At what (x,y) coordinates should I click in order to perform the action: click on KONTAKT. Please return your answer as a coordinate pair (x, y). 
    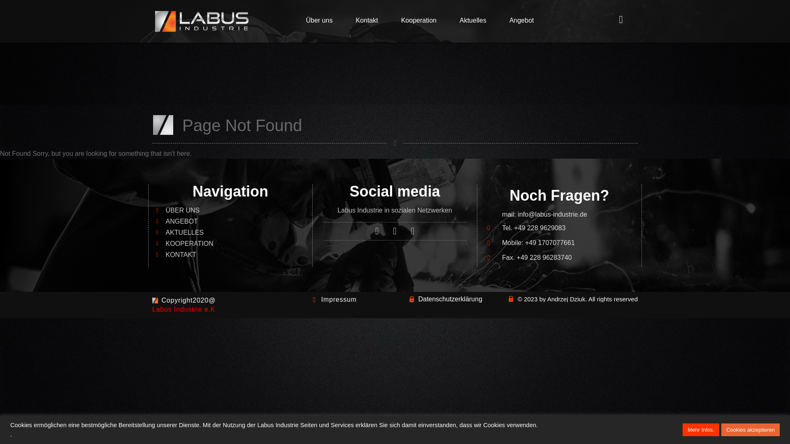
    Looking at the image, I should click on (234, 255).